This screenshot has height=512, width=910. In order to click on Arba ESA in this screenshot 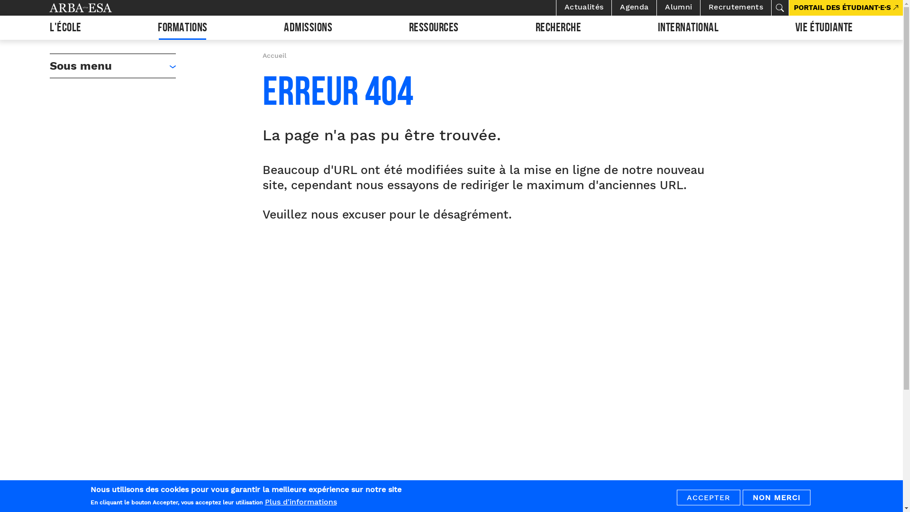, I will do `click(97, 8)`.